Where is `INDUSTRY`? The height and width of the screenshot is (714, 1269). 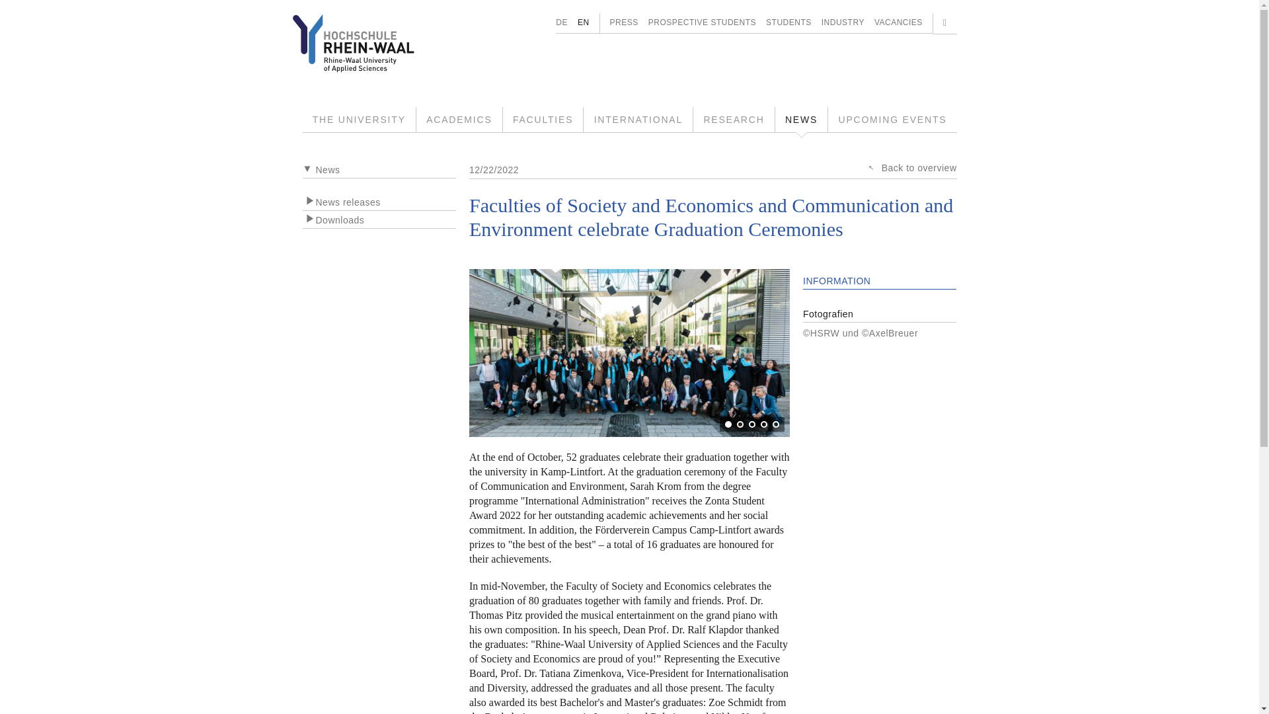
INDUSTRY is located at coordinates (842, 22).